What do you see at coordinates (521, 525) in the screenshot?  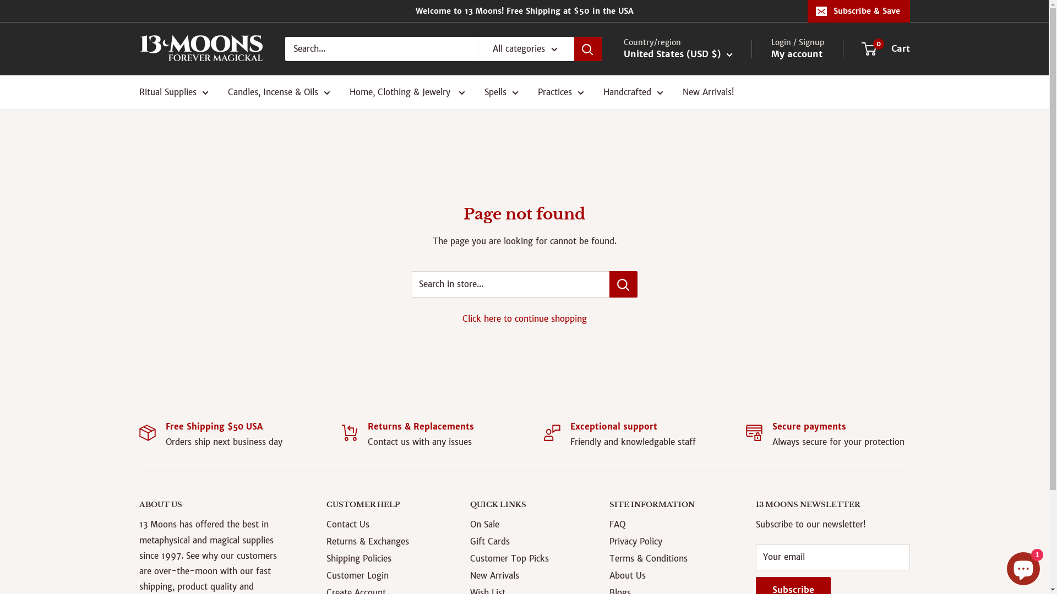 I see `On Sale` at bounding box center [521, 525].